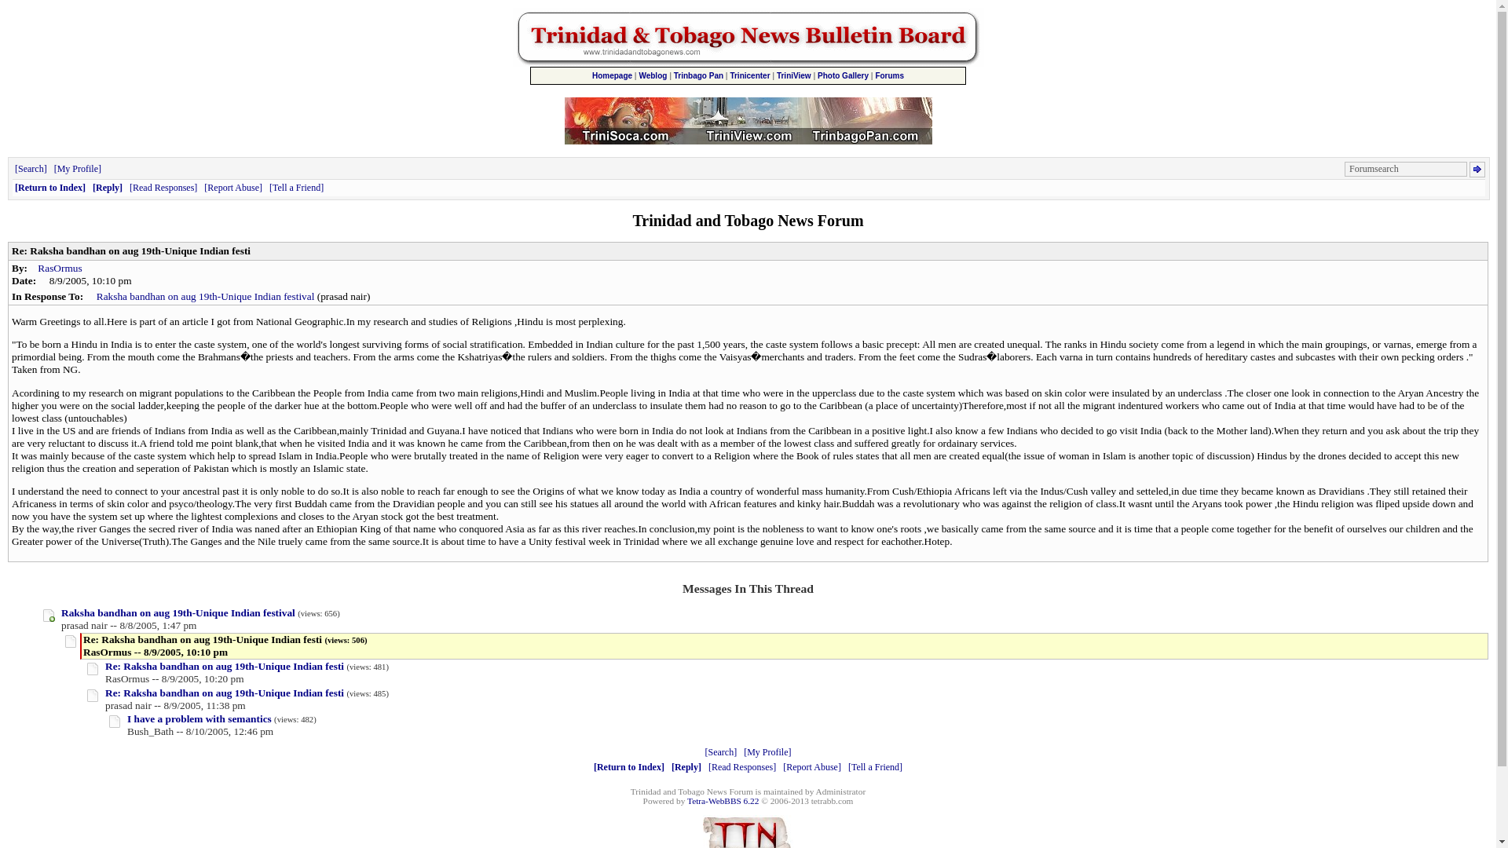 The image size is (1508, 848). I want to click on My Profile, so click(77, 169).